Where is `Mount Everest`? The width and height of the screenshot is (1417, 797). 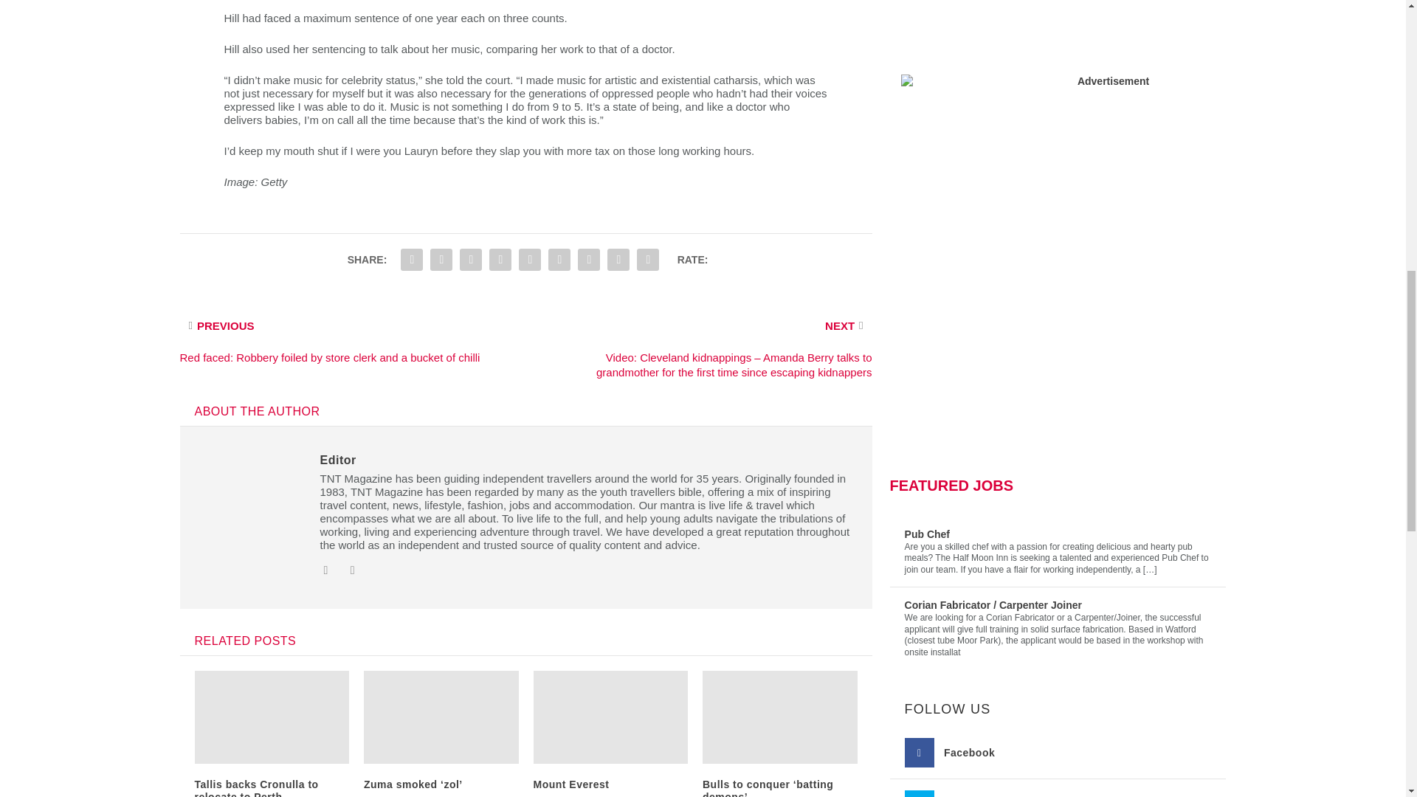
Mount Everest is located at coordinates (570, 784).